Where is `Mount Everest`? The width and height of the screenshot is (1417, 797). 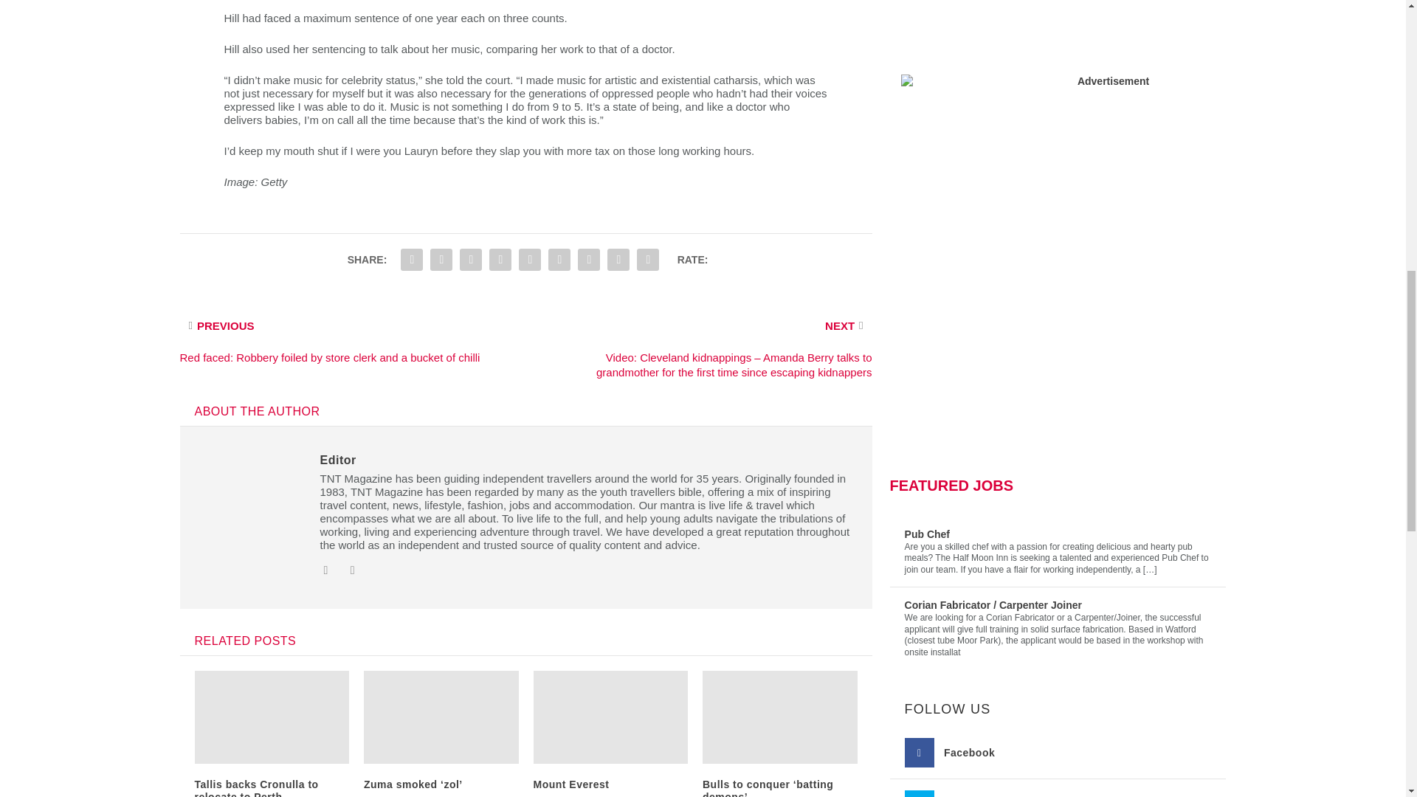
Mount Everest is located at coordinates (570, 784).